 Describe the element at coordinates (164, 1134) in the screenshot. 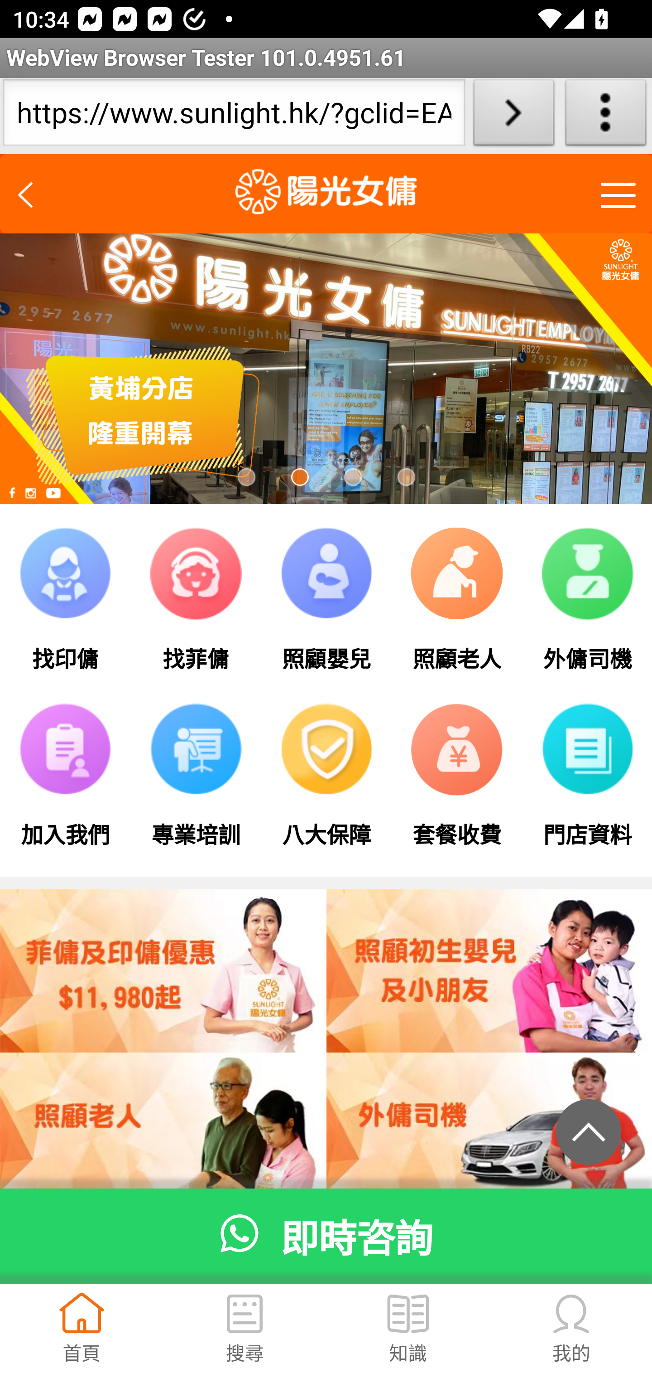

I see `照顧嬰兒` at that location.